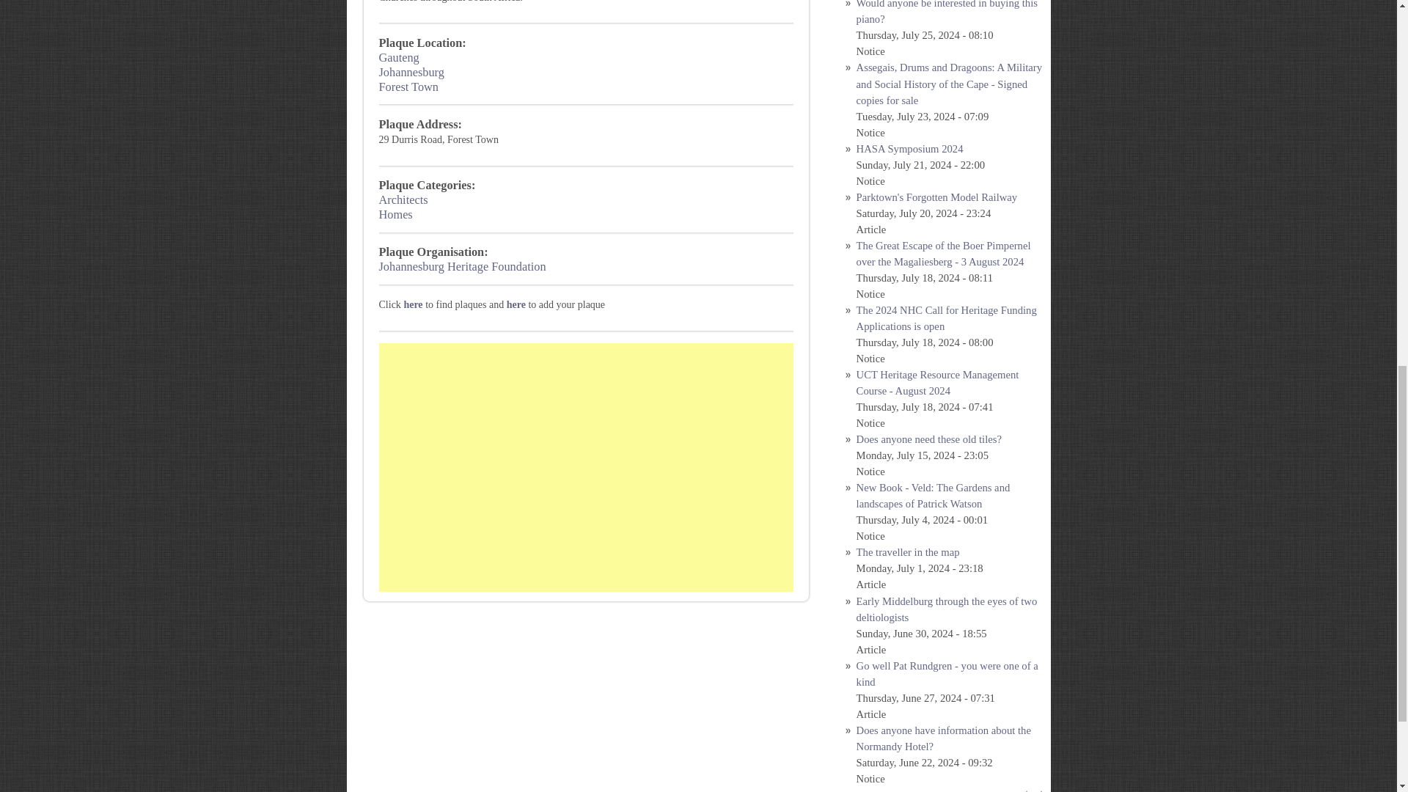 This screenshot has width=1408, height=792. Describe the element at coordinates (462, 266) in the screenshot. I see `Johannesburg Heritage Foundation` at that location.